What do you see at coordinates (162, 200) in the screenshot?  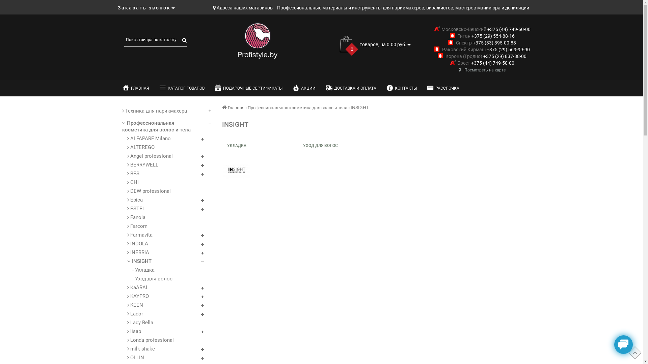 I see `Epica` at bounding box center [162, 200].